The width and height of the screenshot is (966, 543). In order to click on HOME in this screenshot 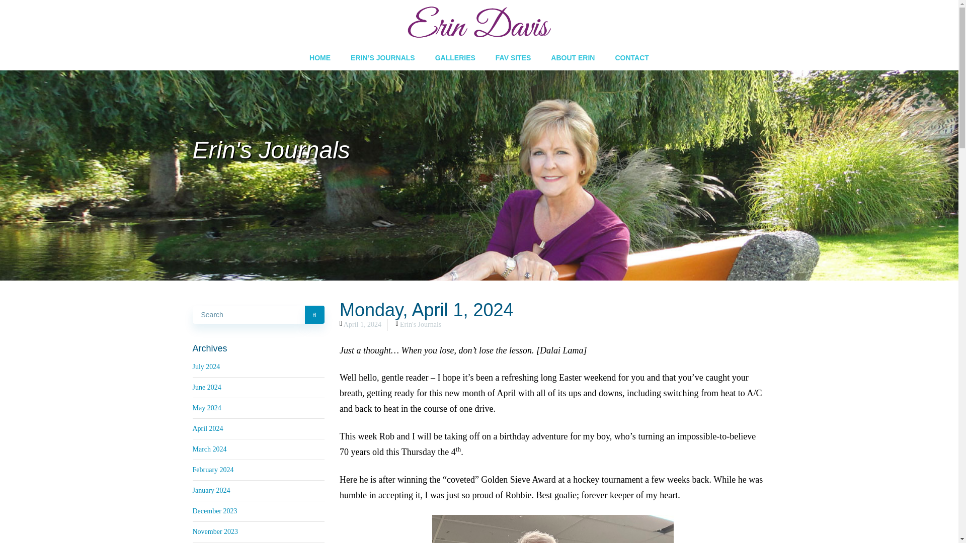, I will do `click(320, 57)`.